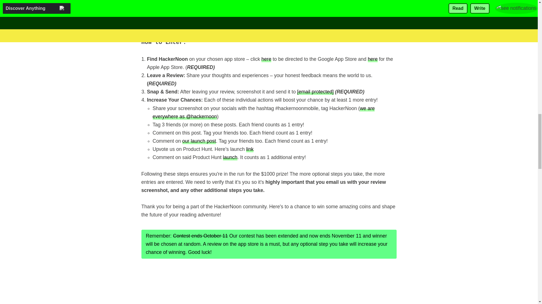 This screenshot has height=304, width=542. What do you see at coordinates (250, 149) in the screenshot?
I see `link` at bounding box center [250, 149].